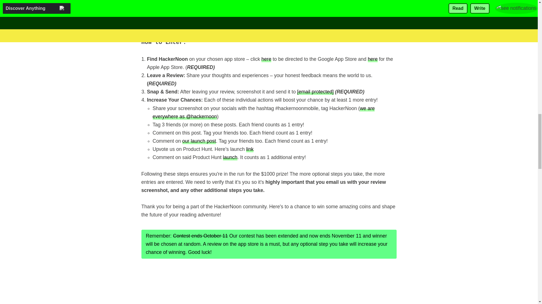 This screenshot has height=304, width=542. What do you see at coordinates (250, 149) in the screenshot?
I see `link` at bounding box center [250, 149].